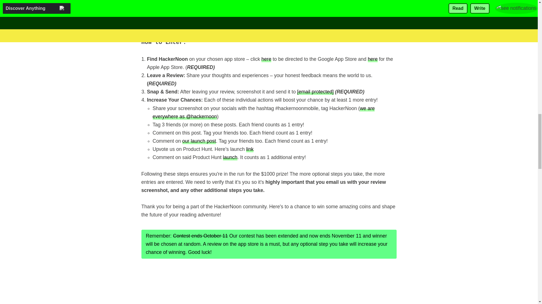 This screenshot has height=304, width=542. What do you see at coordinates (250, 149) in the screenshot?
I see `link` at bounding box center [250, 149].